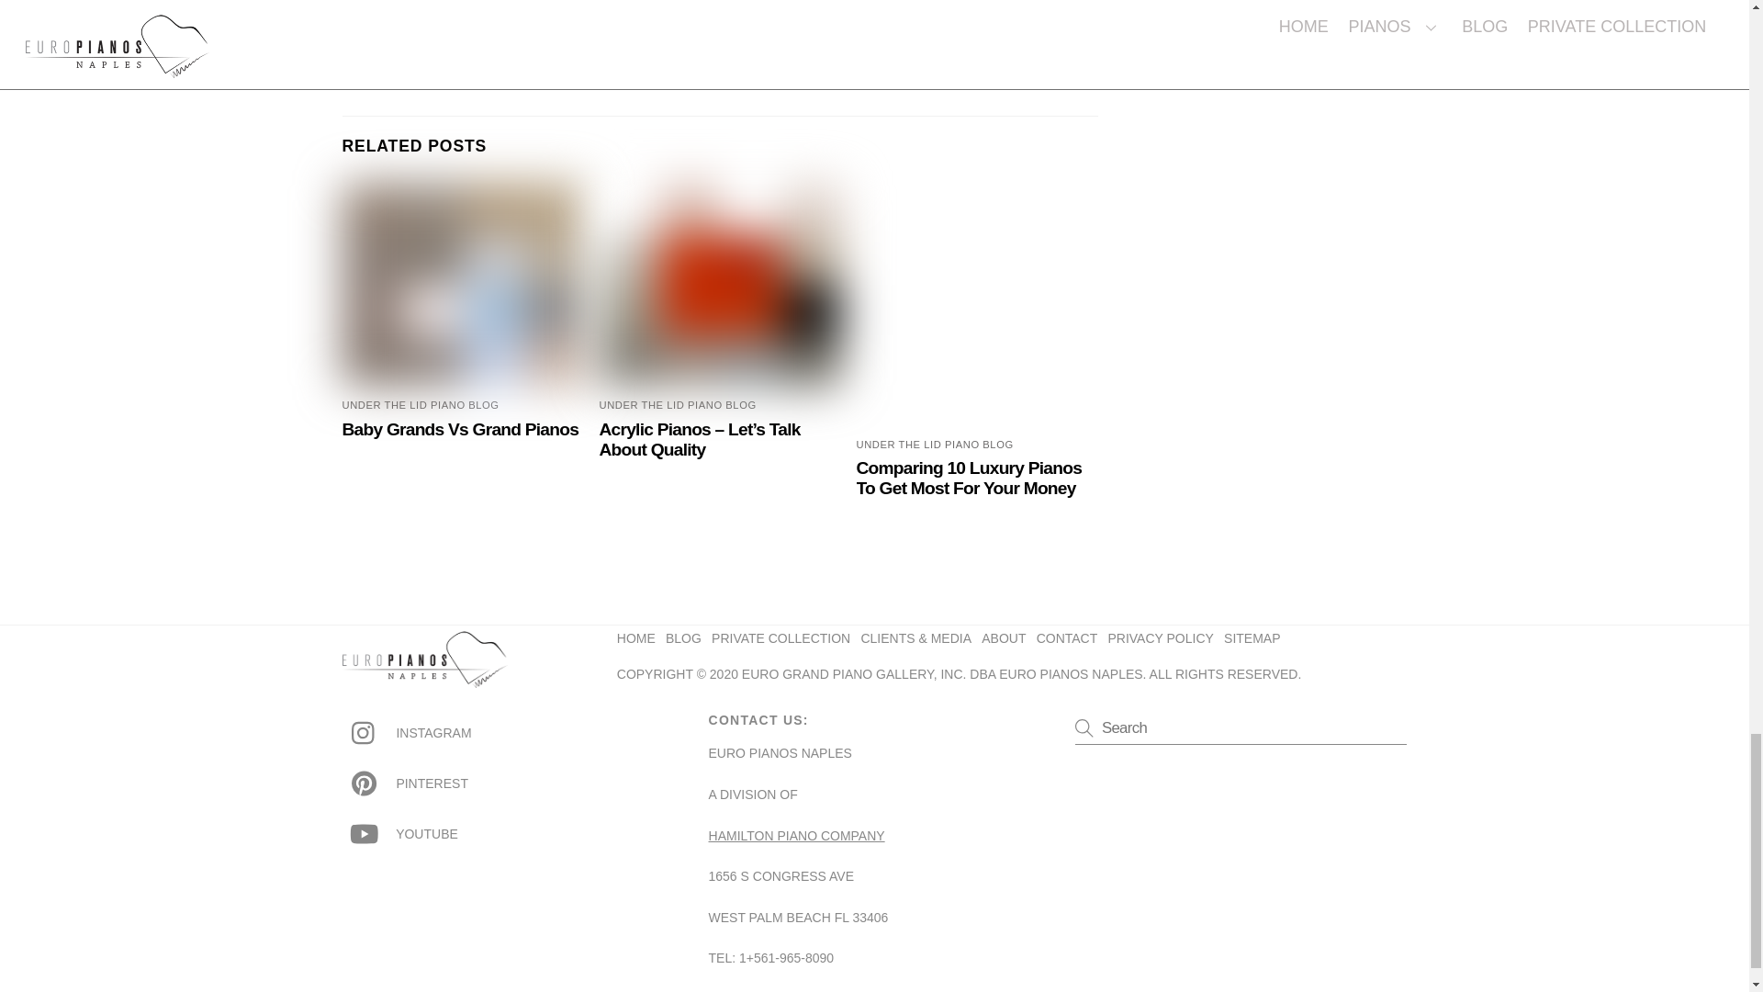 Image resolution: width=1763 pixels, height=992 pixels. What do you see at coordinates (463, 285) in the screenshot?
I see `baby grands vs grand pianos` at bounding box center [463, 285].